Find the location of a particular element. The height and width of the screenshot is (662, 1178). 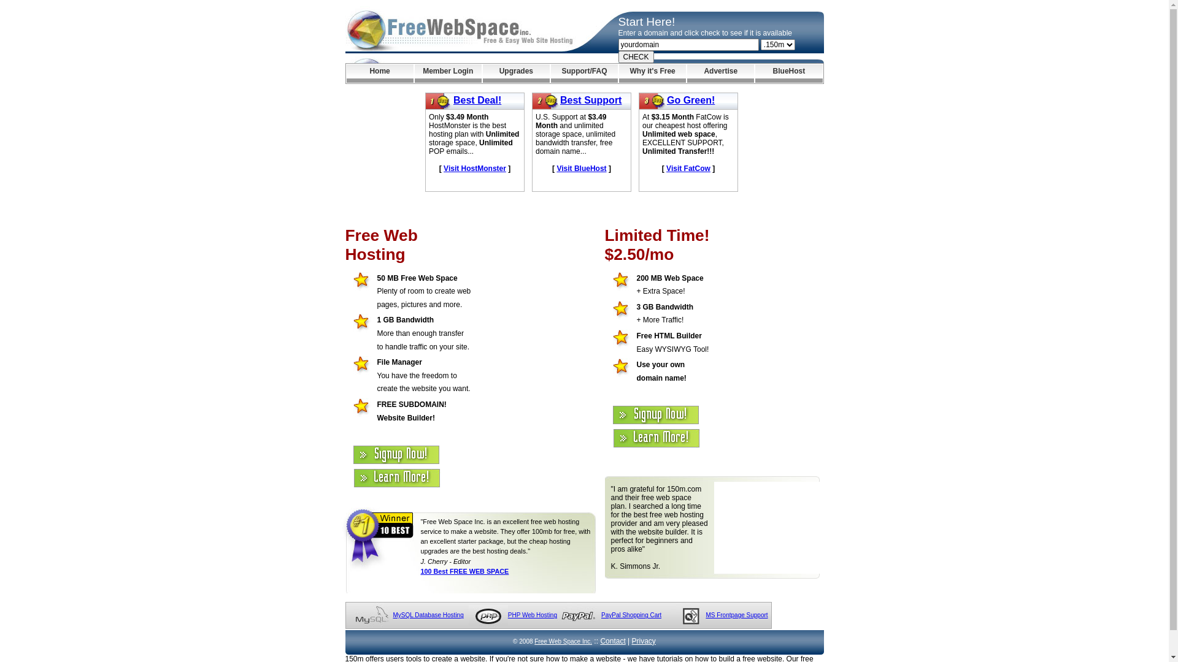

Privacy is located at coordinates (644, 641).